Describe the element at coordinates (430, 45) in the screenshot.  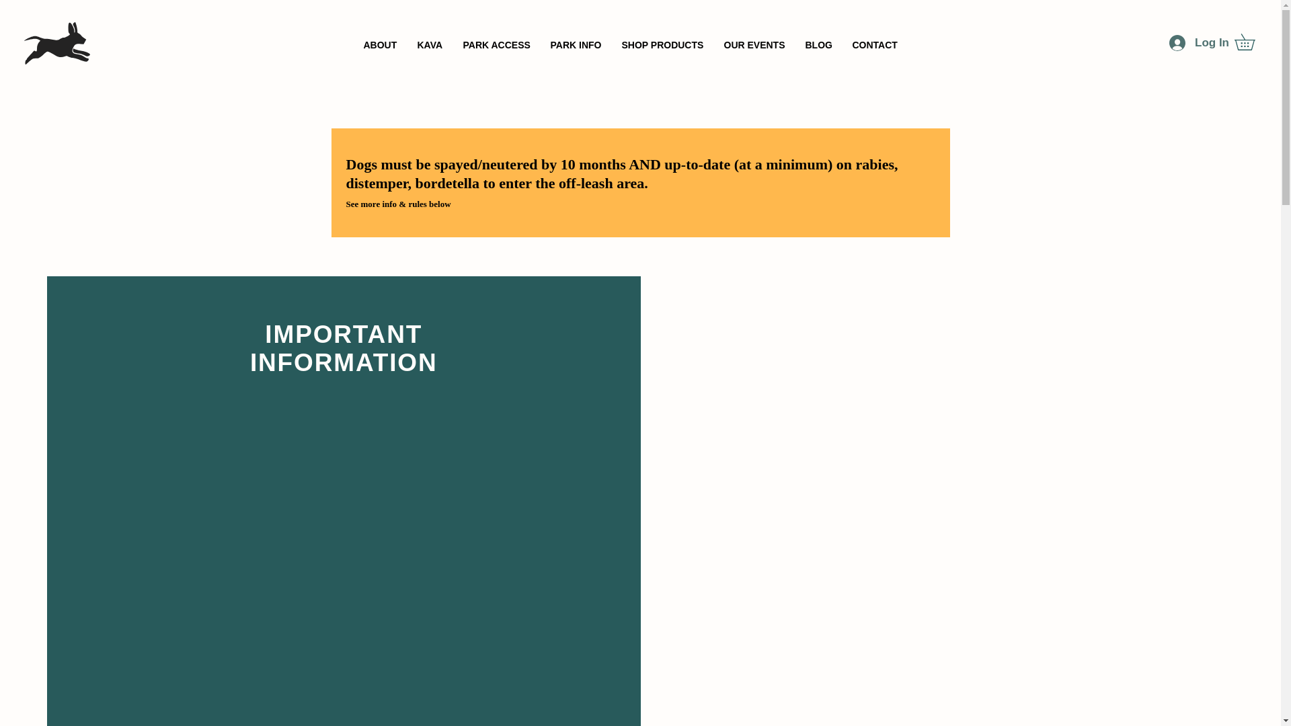
I see `KAVA` at that location.